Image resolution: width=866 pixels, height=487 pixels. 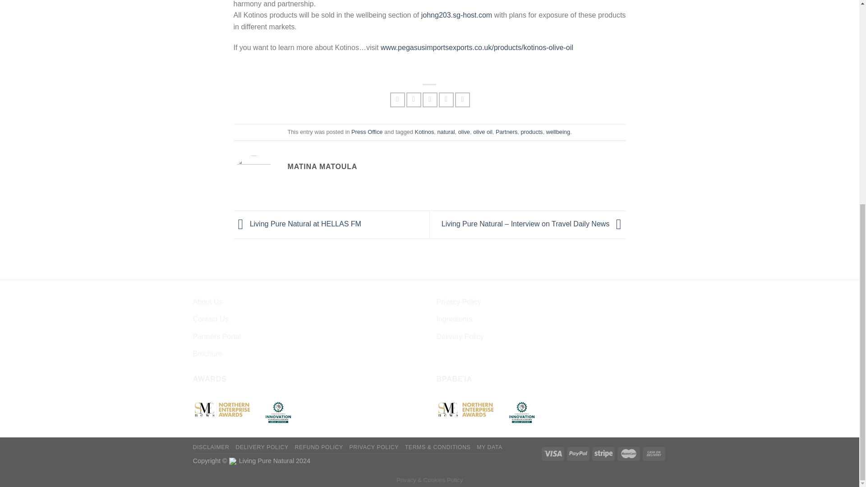 I want to click on johng203.sg-host.com, so click(x=457, y=15).